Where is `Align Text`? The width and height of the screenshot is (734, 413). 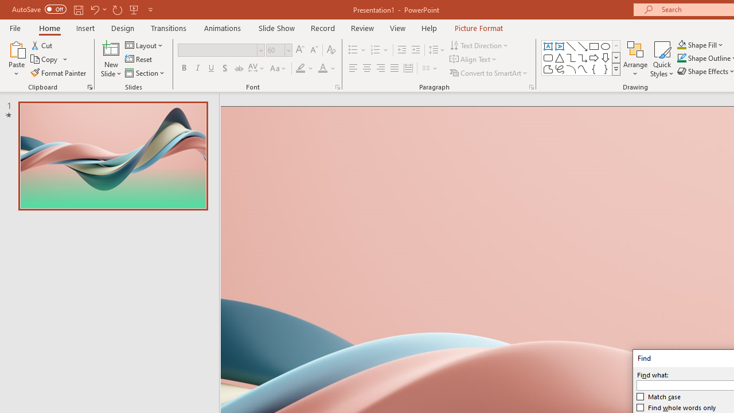 Align Text is located at coordinates (474, 60).